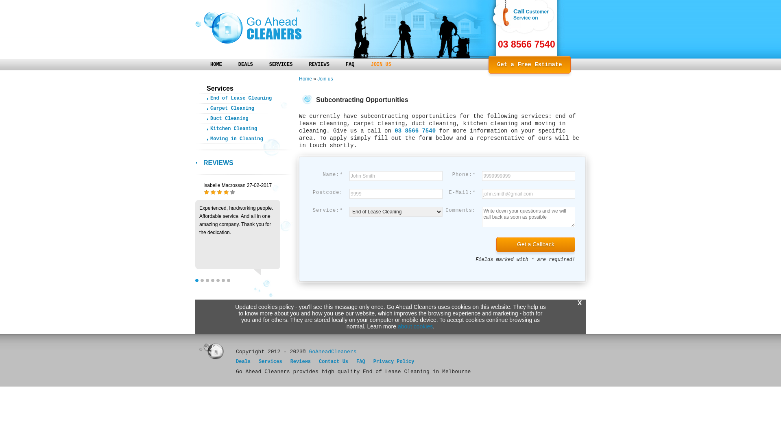  What do you see at coordinates (394, 362) in the screenshot?
I see `Privacy Policy` at bounding box center [394, 362].